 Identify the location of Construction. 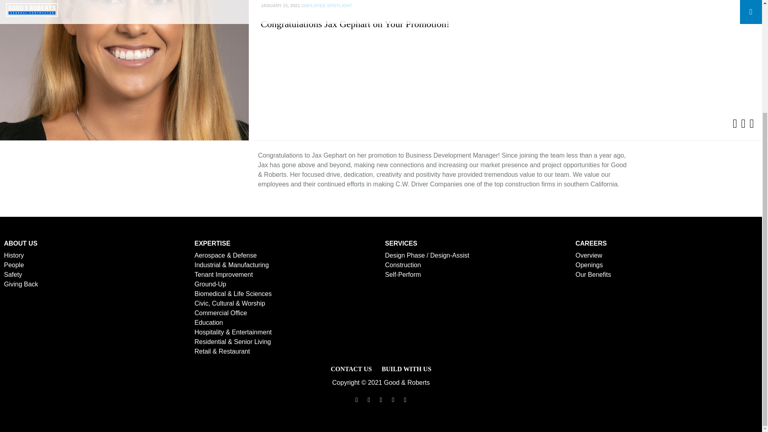
(402, 265).